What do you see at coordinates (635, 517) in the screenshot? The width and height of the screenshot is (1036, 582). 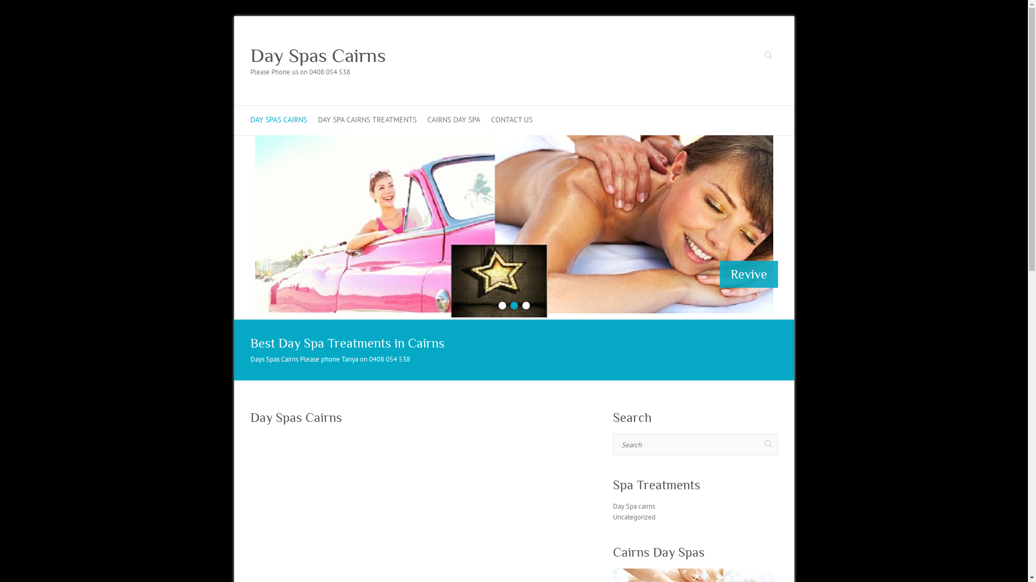 I see `Uncategorized` at bounding box center [635, 517].